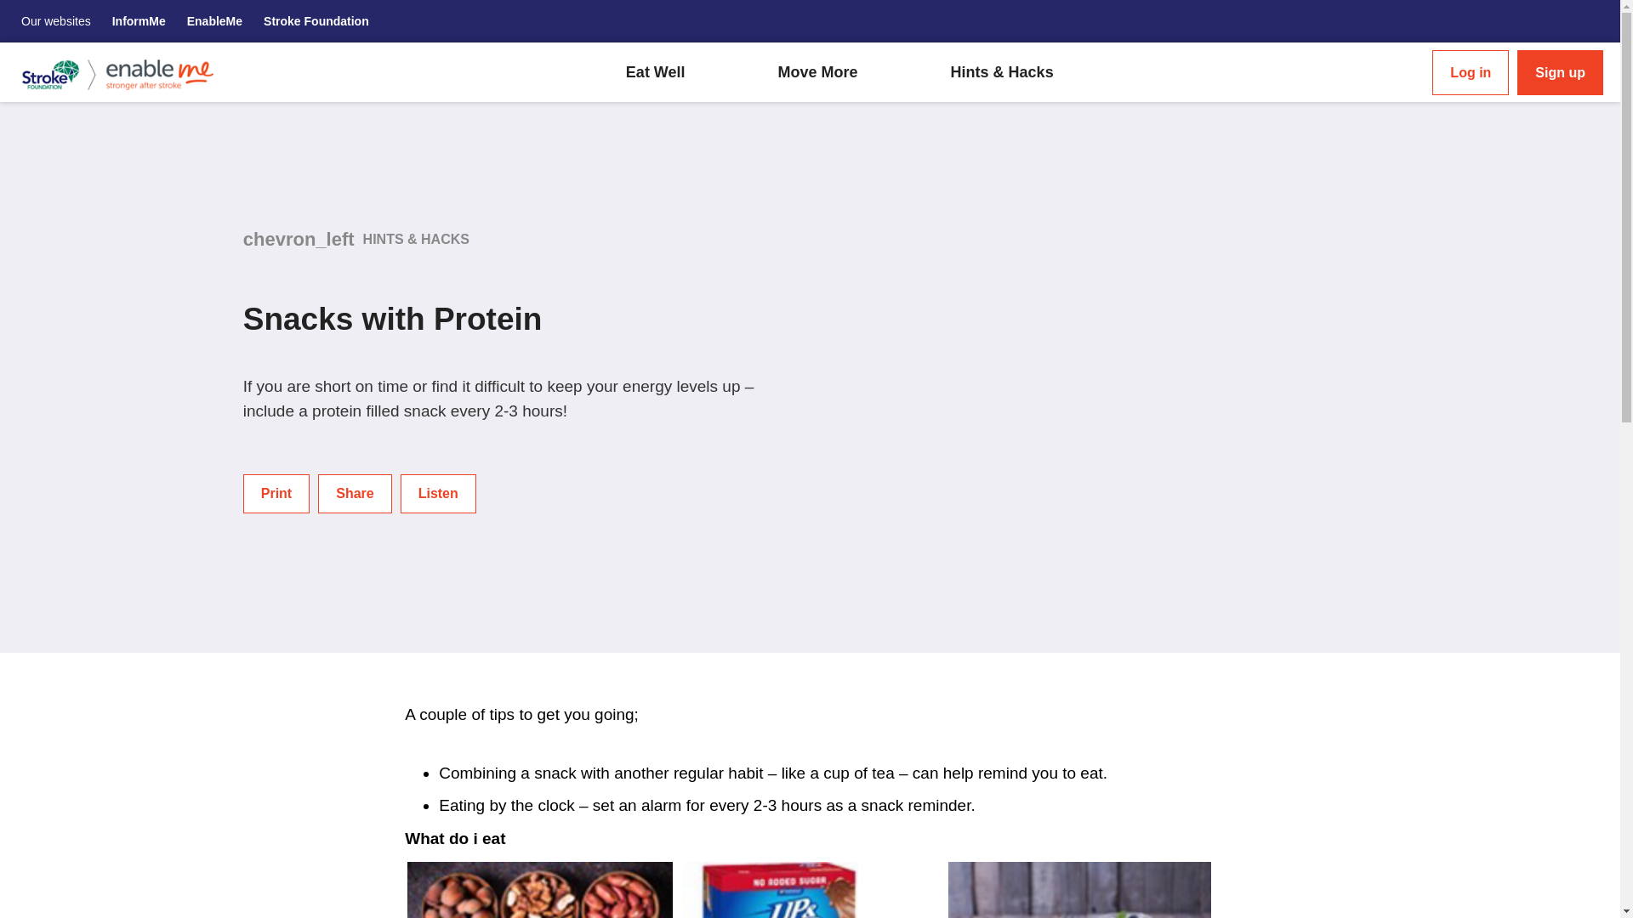 This screenshot has width=1633, height=918. What do you see at coordinates (1560, 71) in the screenshot?
I see `Sign up` at bounding box center [1560, 71].